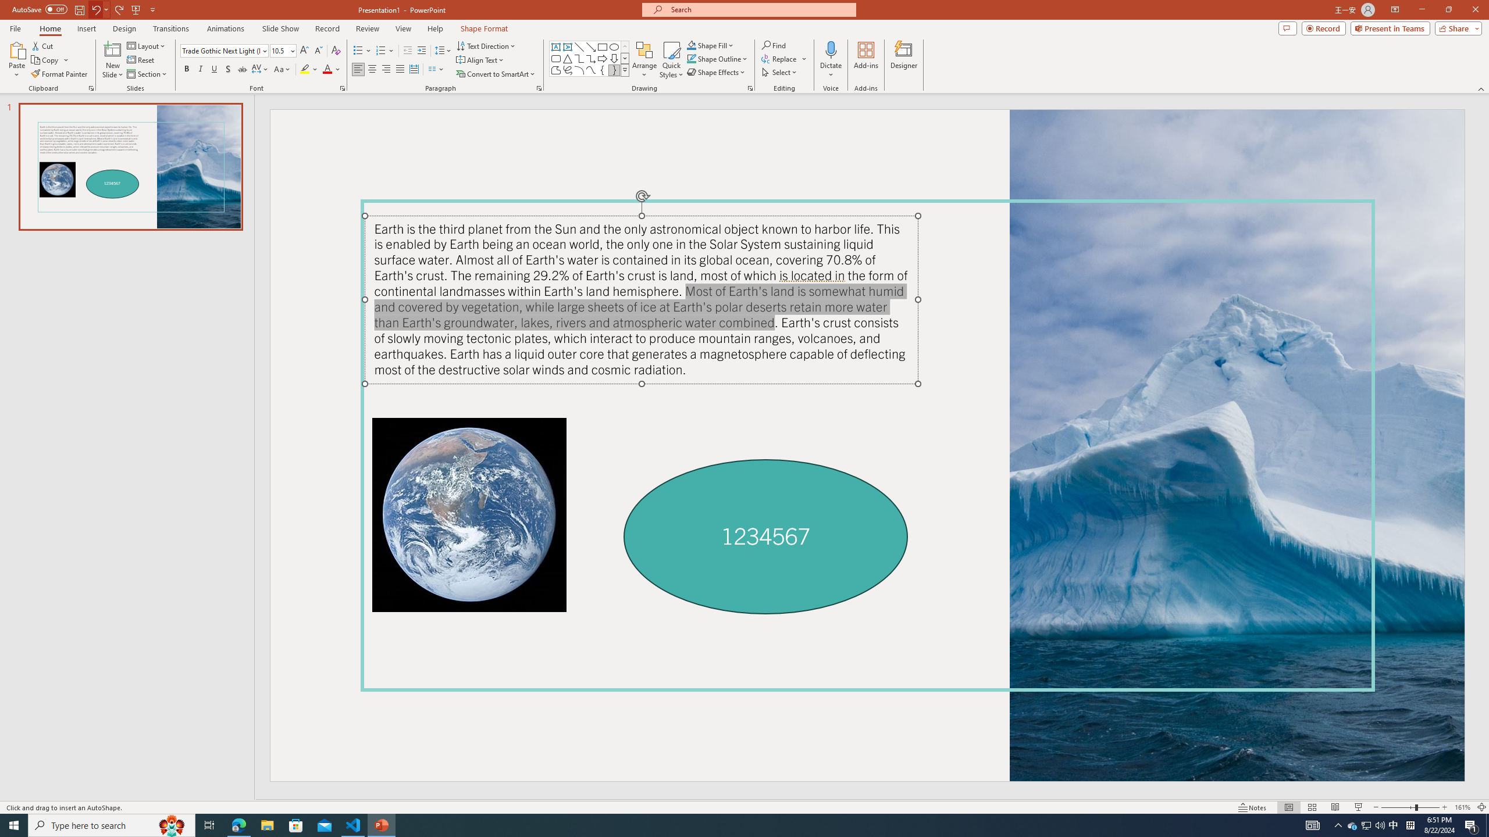 This screenshot has width=1489, height=837. What do you see at coordinates (614, 70) in the screenshot?
I see `Right Brace` at bounding box center [614, 70].